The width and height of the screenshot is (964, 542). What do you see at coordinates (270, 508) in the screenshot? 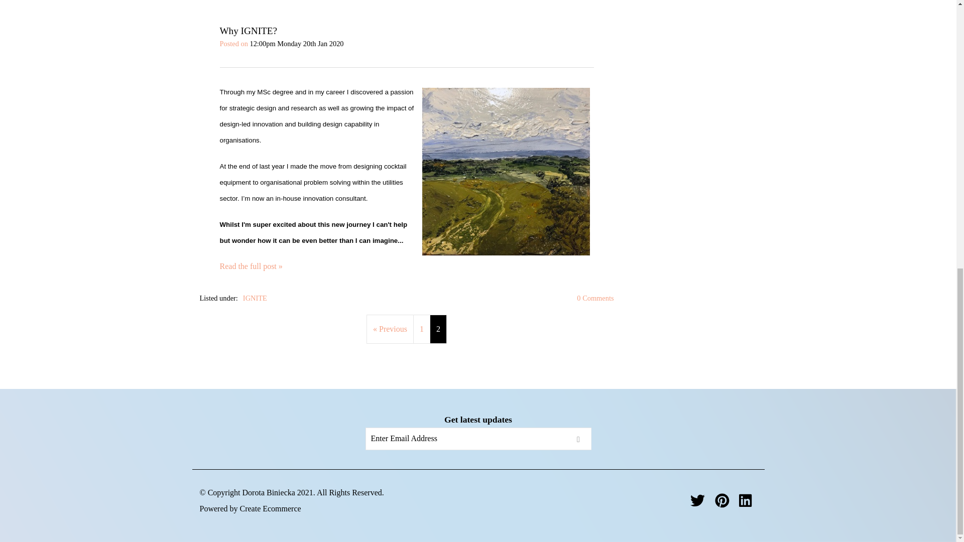
I see `Create Ecommerce` at bounding box center [270, 508].